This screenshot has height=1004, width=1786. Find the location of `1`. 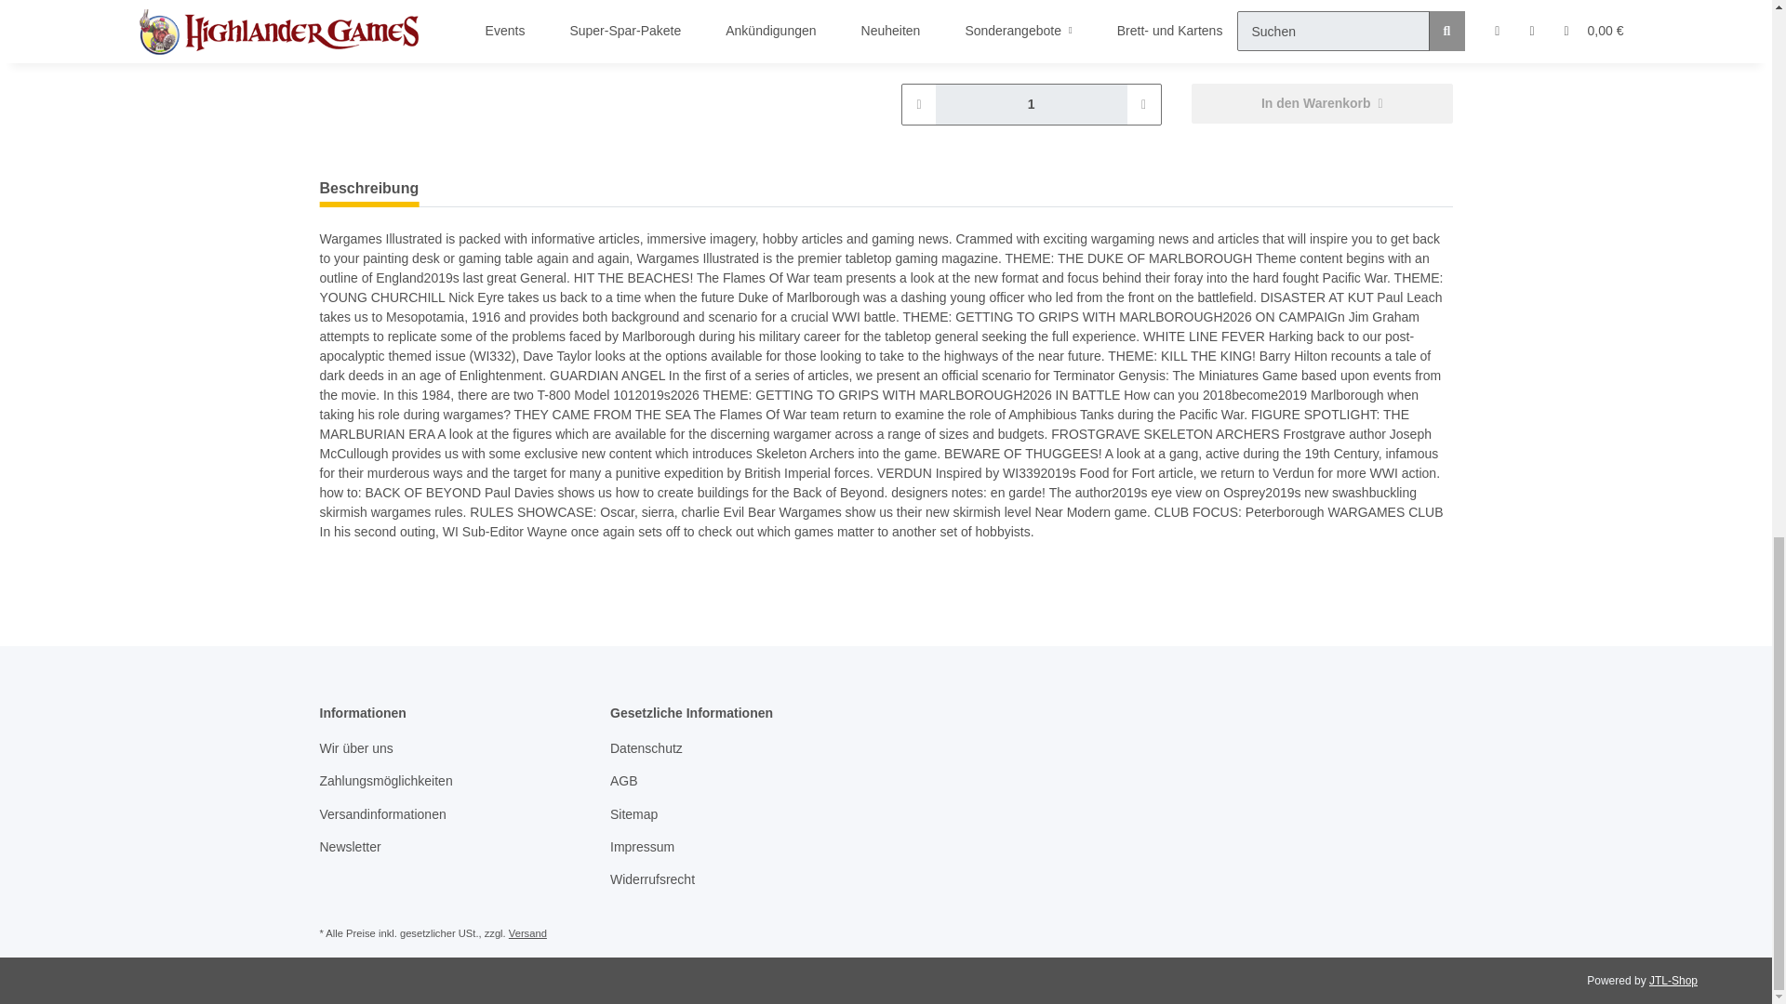

1 is located at coordinates (1031, 104).